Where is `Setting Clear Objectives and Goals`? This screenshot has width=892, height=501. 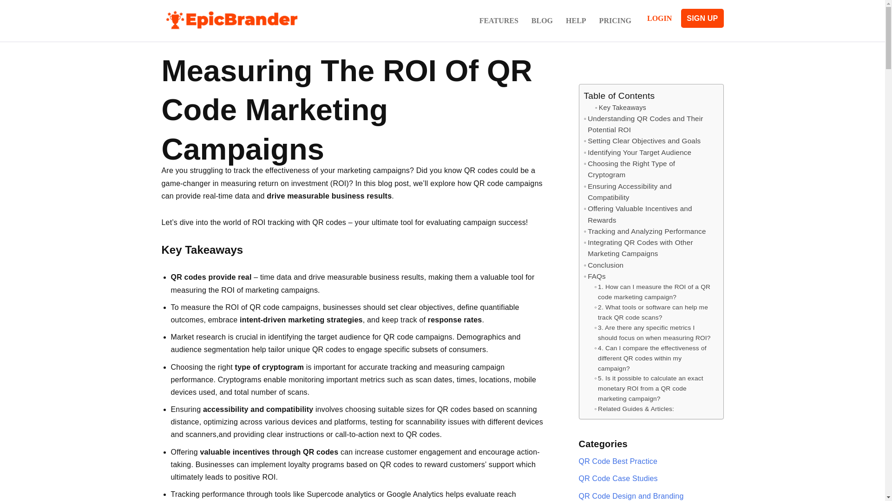
Setting Clear Objectives and Goals is located at coordinates (642, 141).